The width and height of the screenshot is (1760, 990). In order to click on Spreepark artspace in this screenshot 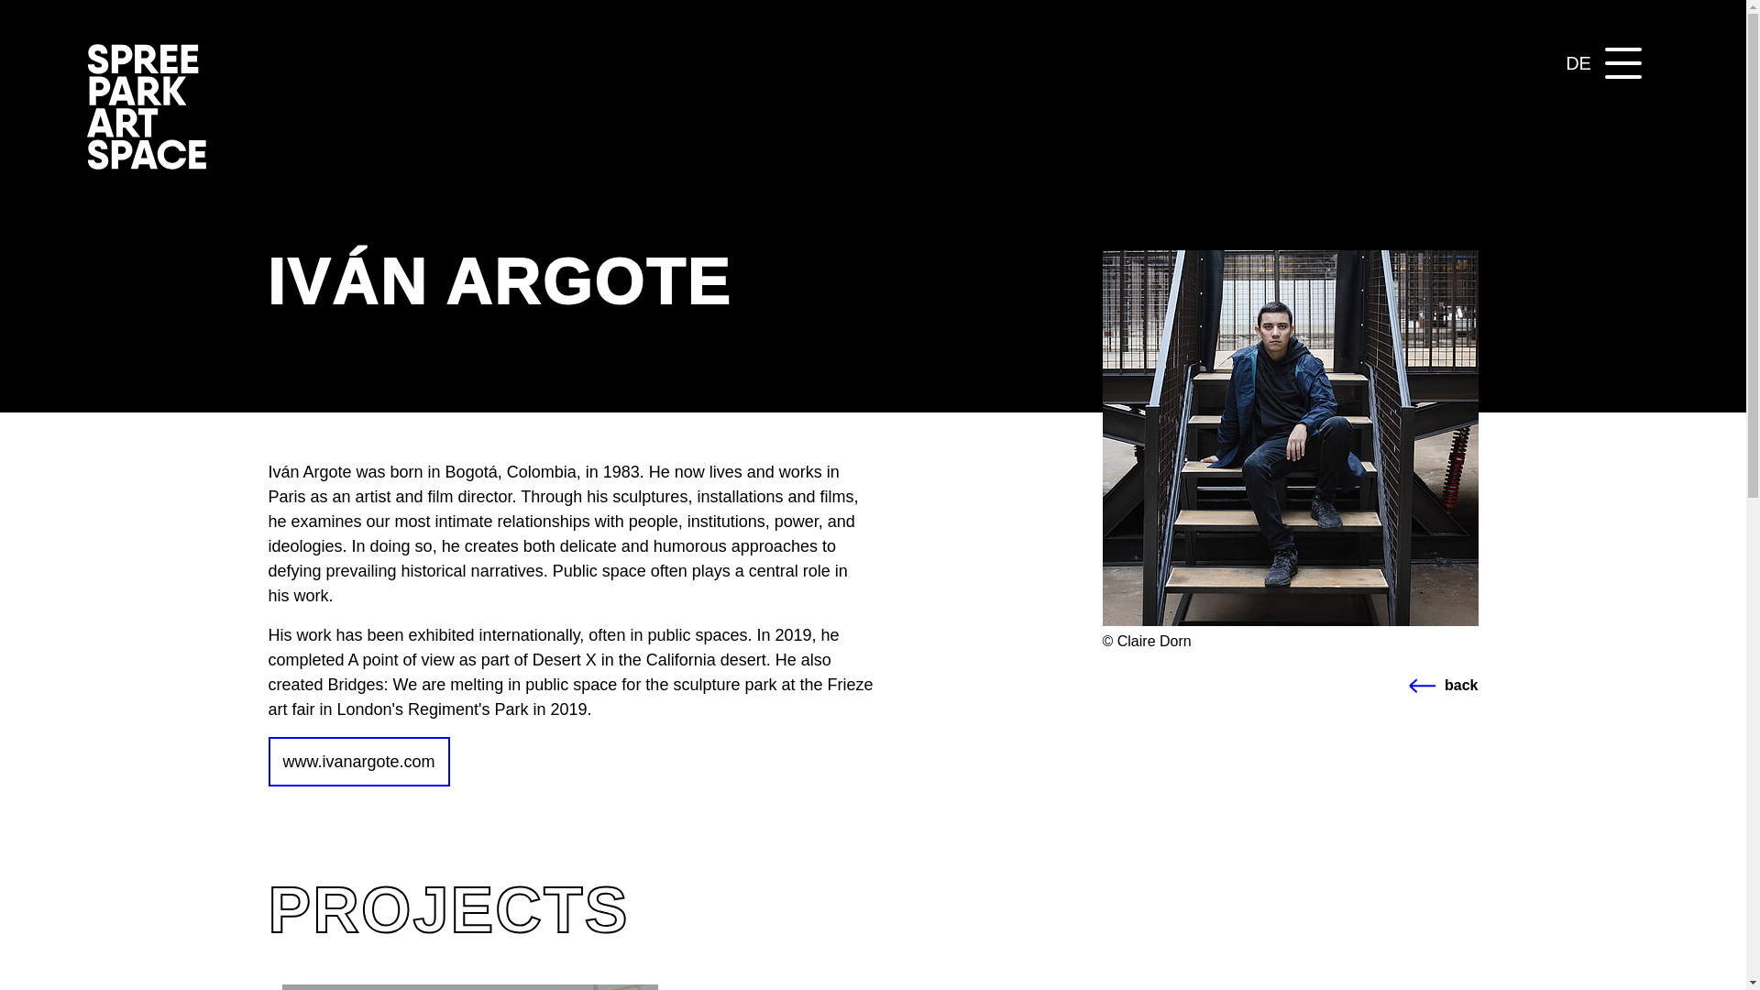, I will do `click(1578, 62)`.